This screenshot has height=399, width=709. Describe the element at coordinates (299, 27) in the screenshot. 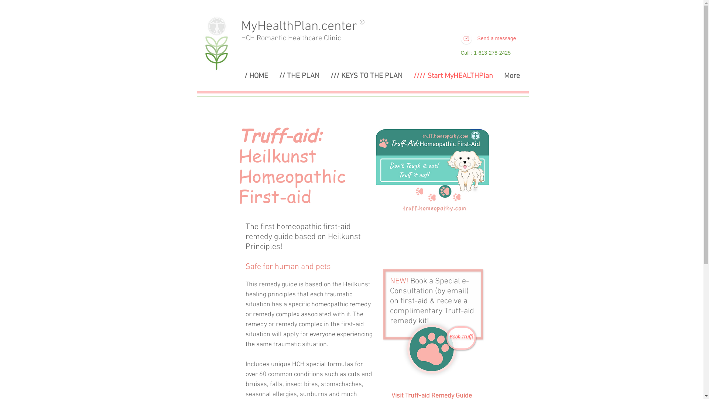

I see `MyHealthPlan.center` at that location.